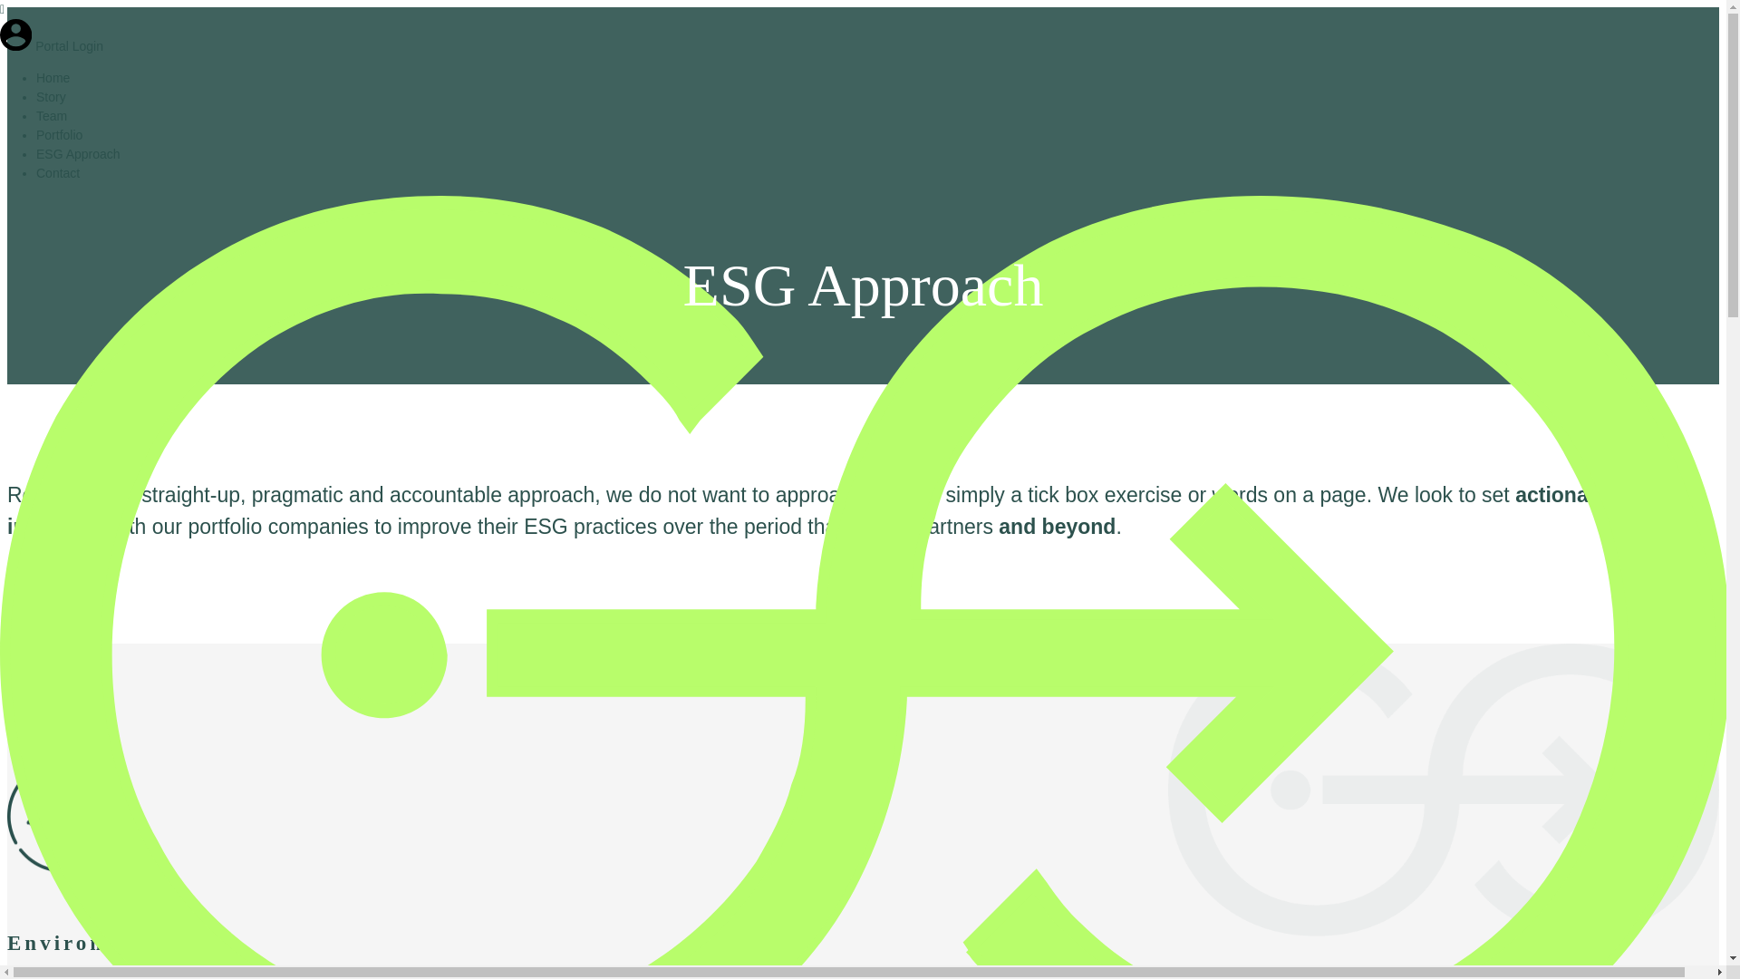  Describe the element at coordinates (78, 154) in the screenshot. I see `ESG Approach` at that location.